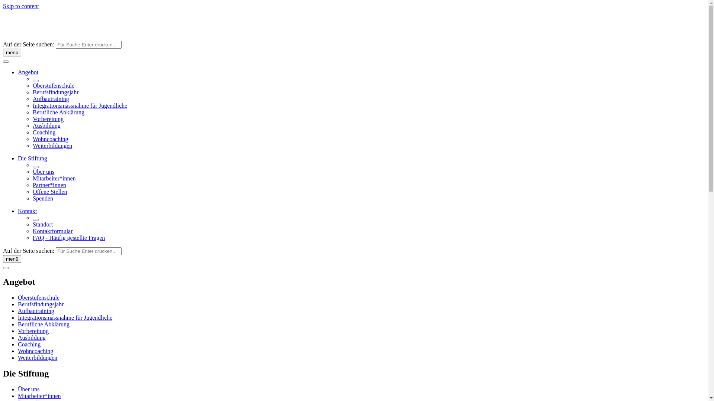 This screenshot has height=401, width=714. What do you see at coordinates (48, 119) in the screenshot?
I see `Vorbereitung` at bounding box center [48, 119].